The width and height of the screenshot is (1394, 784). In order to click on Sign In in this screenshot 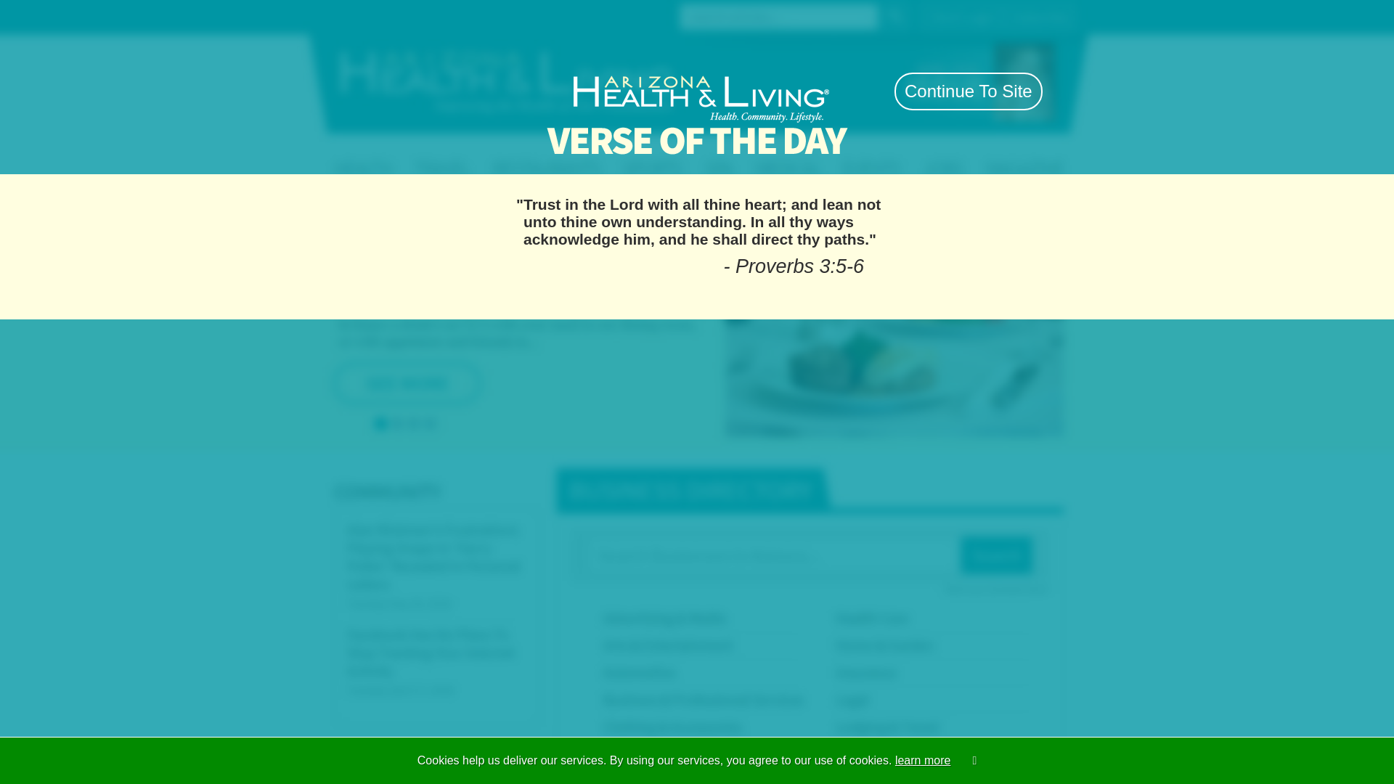, I will do `click(1003, 16)`.